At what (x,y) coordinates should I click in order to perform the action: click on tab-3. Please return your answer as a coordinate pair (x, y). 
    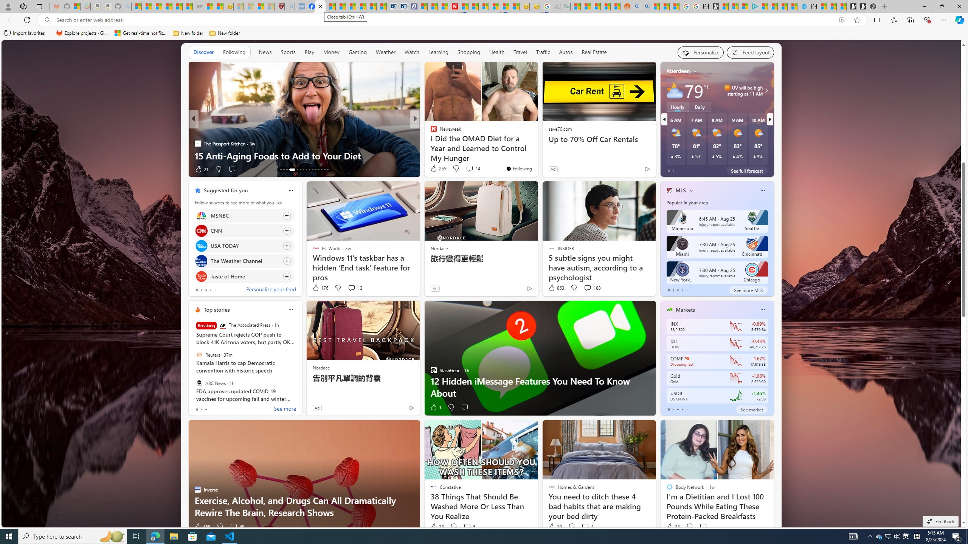
    Looking at the image, I should click on (682, 410).